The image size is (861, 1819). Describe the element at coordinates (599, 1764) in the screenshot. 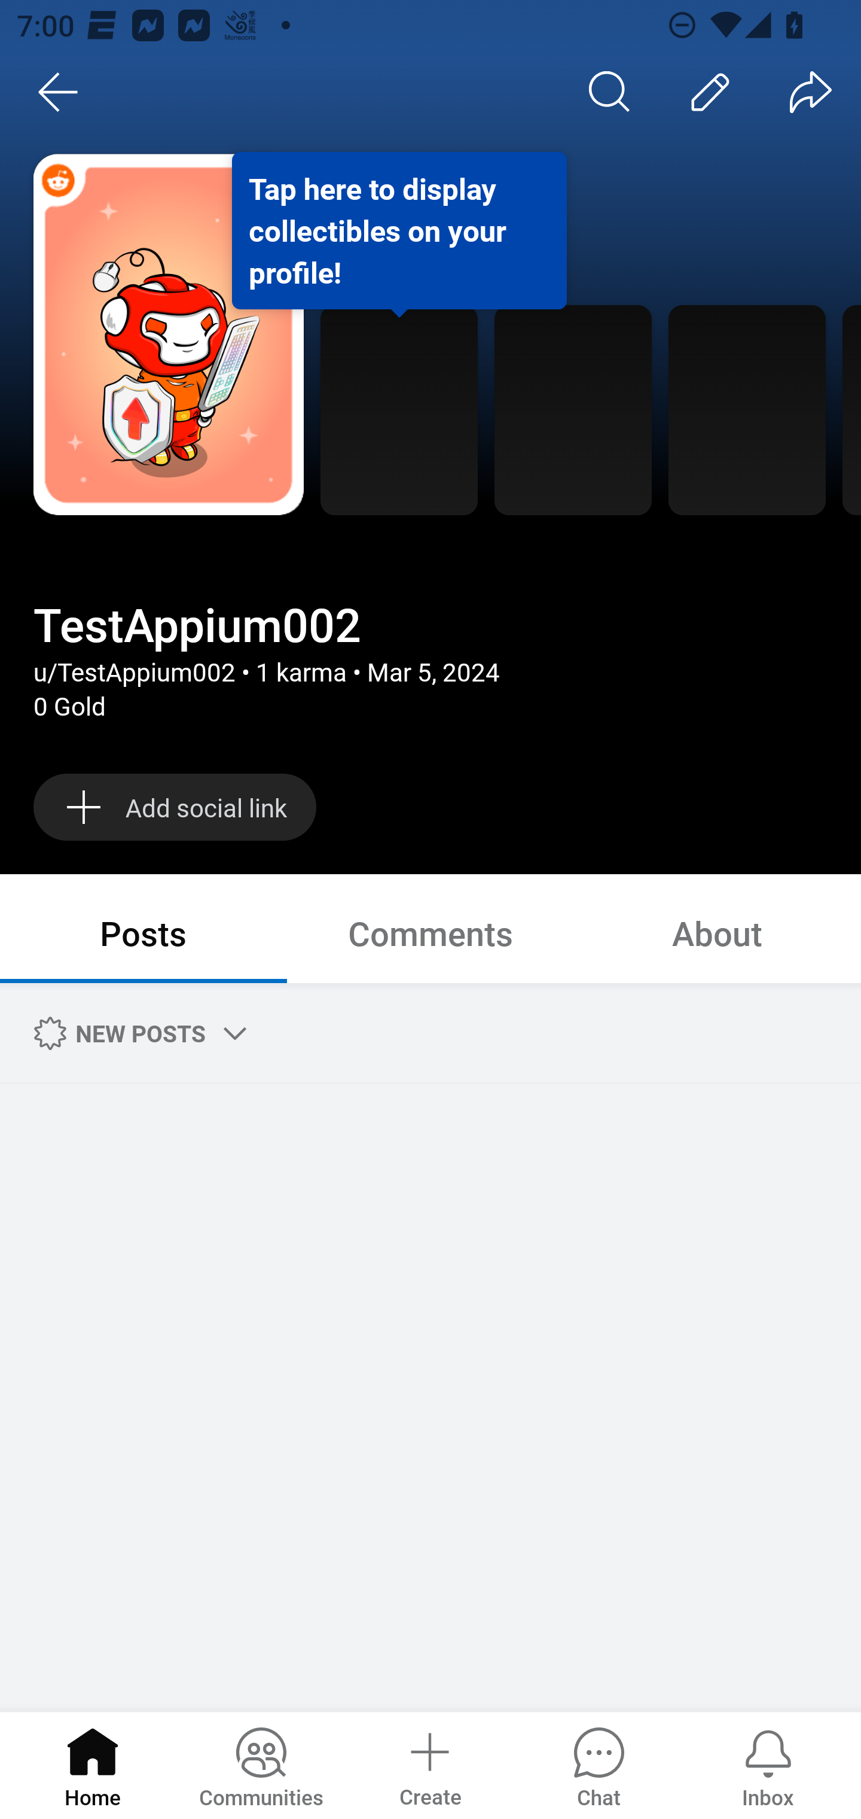

I see `Chat` at that location.